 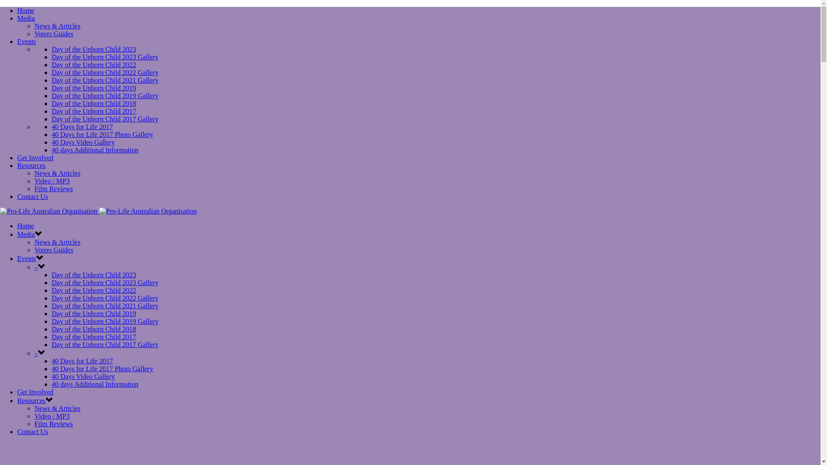 I want to click on Resources, so click(x=31, y=400).